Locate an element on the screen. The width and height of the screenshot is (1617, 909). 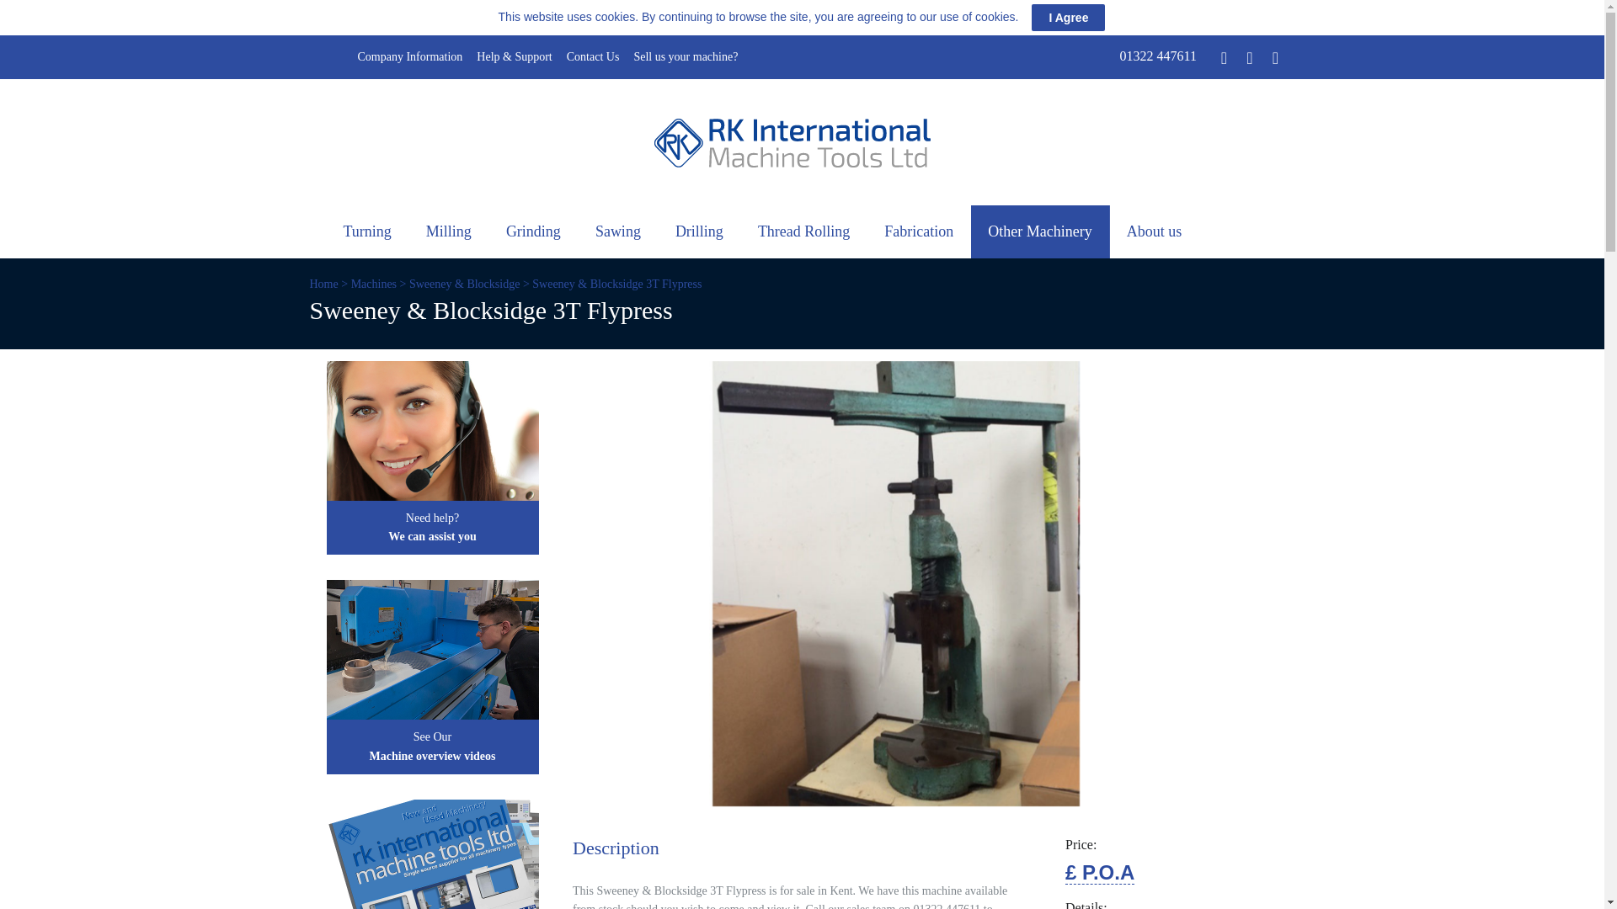
Contact Us is located at coordinates (593, 56).